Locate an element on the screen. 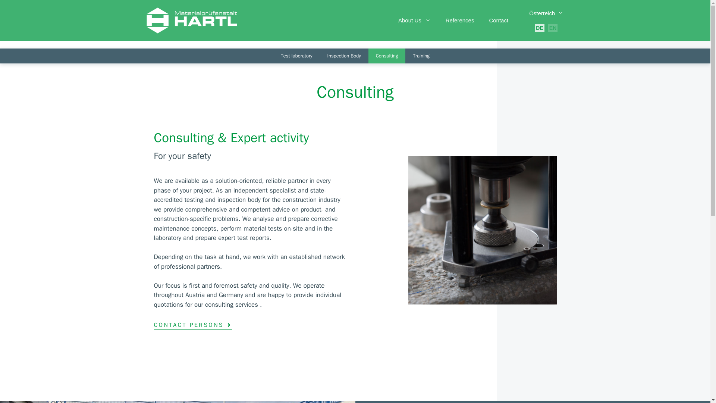 This screenshot has height=403, width=716. About Us is located at coordinates (415, 20).